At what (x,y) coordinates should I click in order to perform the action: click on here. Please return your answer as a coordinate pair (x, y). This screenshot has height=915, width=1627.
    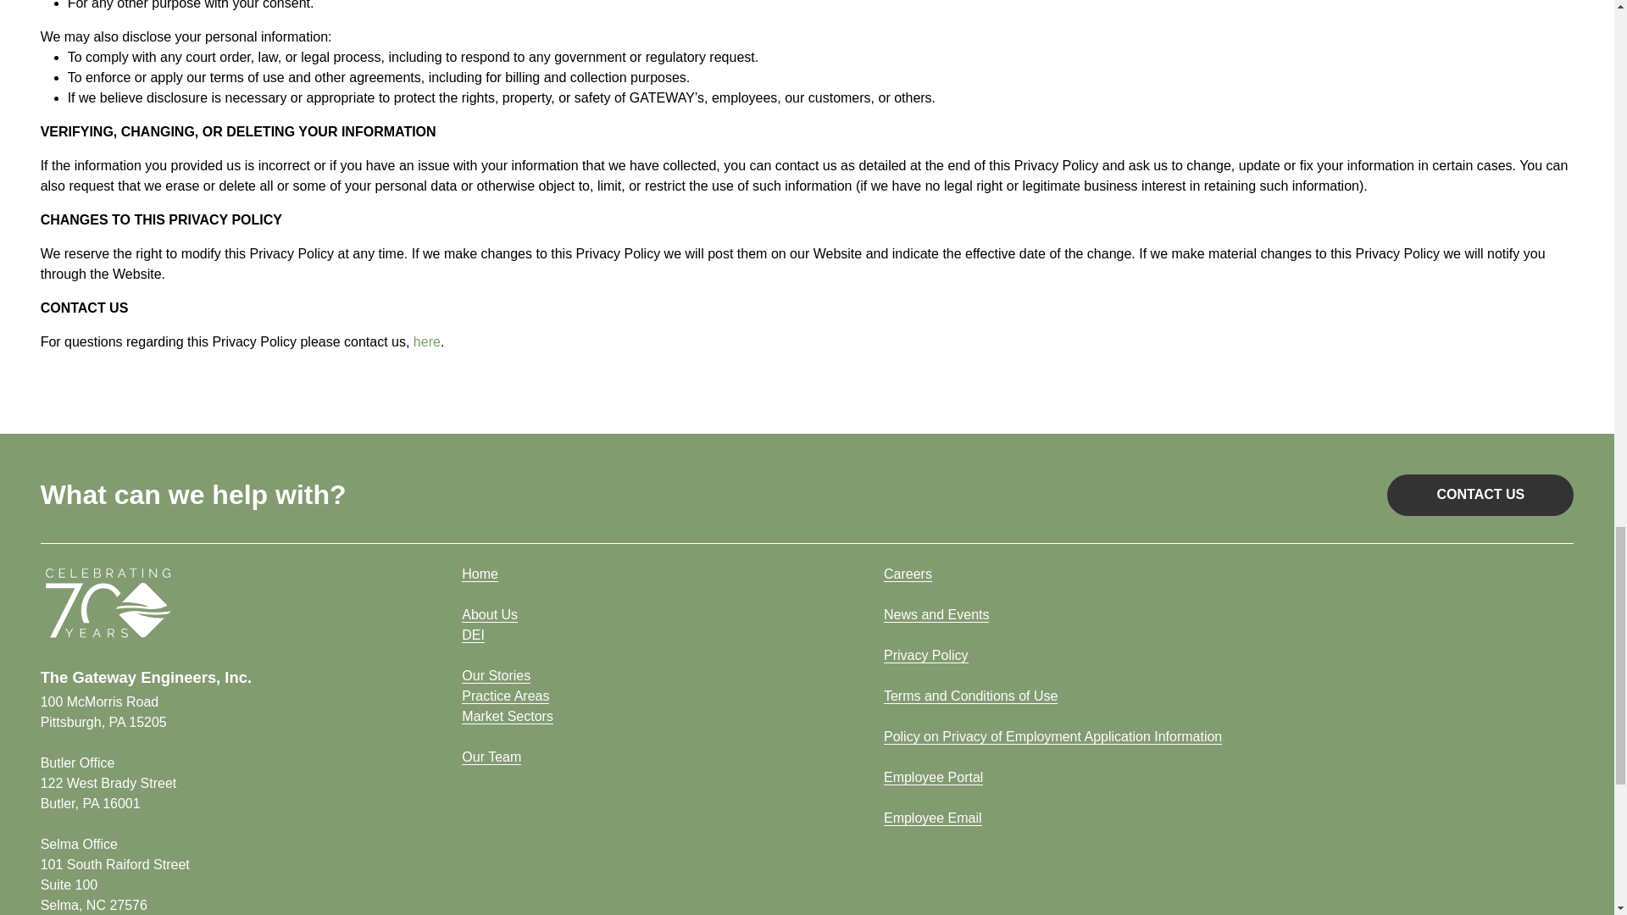
    Looking at the image, I should click on (108, 793).